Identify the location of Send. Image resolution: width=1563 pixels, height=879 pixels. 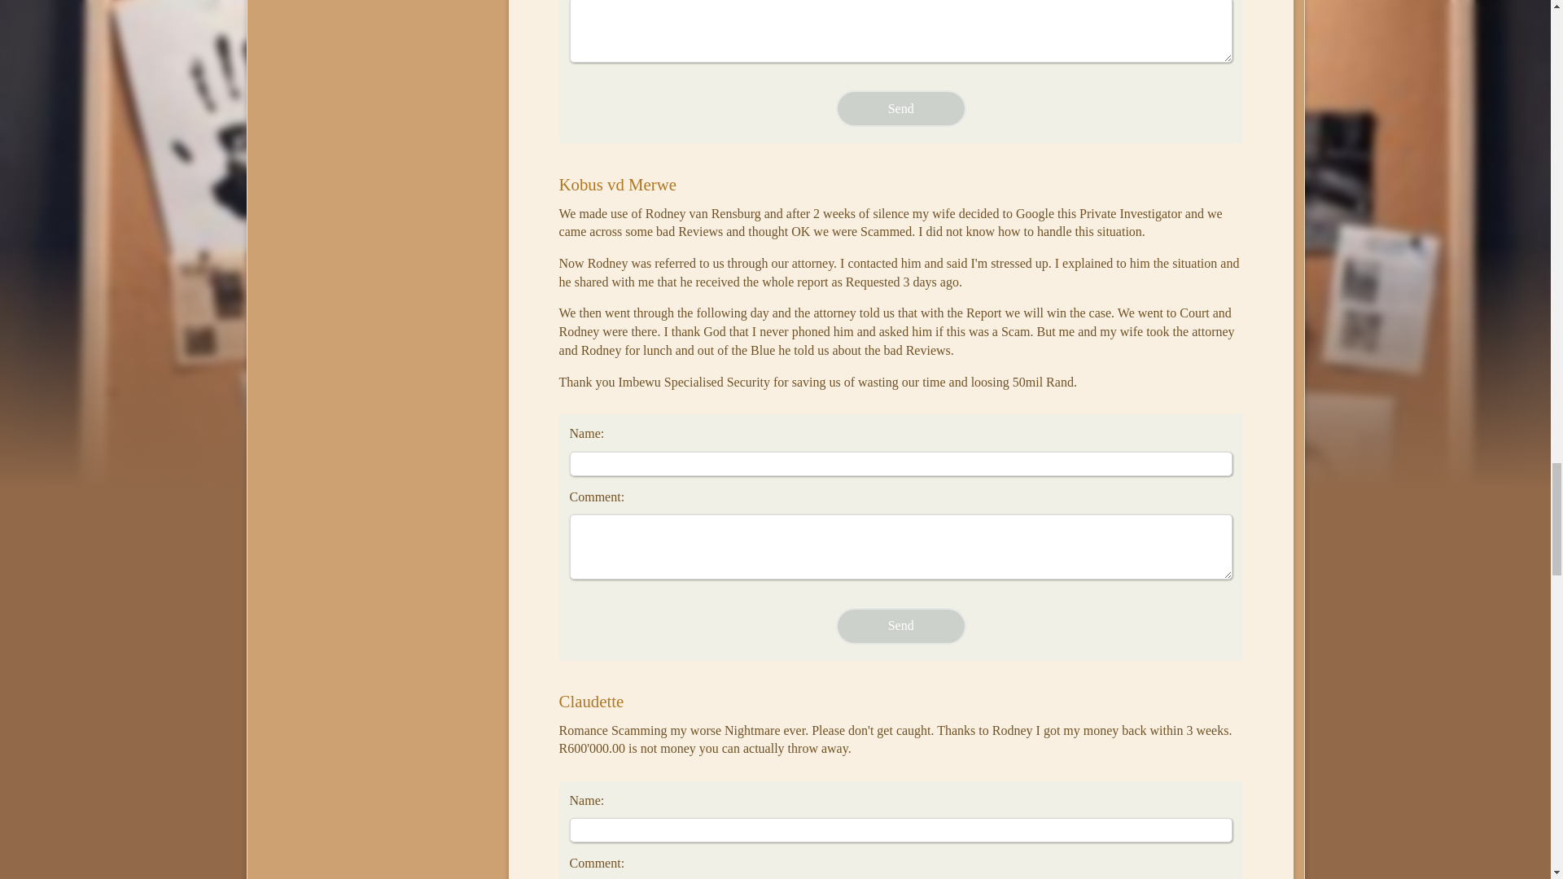
(900, 108).